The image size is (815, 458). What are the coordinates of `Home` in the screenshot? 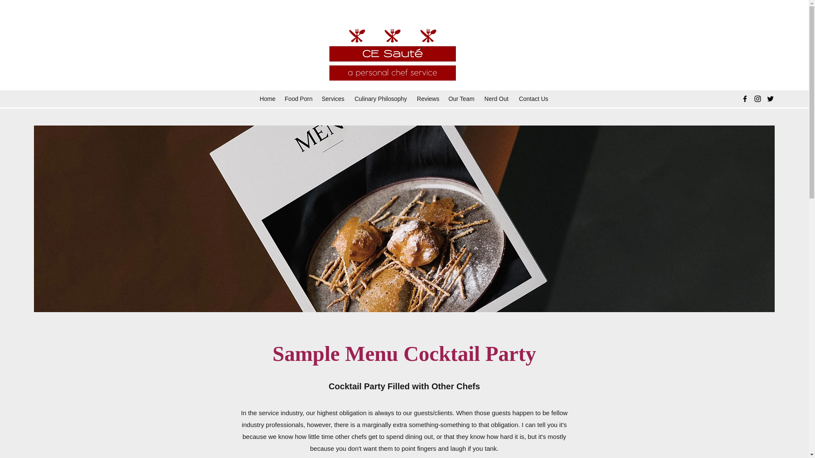 It's located at (267, 99).